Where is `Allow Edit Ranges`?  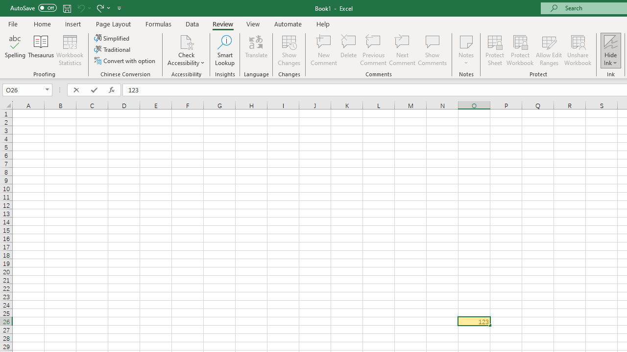 Allow Edit Ranges is located at coordinates (549, 50).